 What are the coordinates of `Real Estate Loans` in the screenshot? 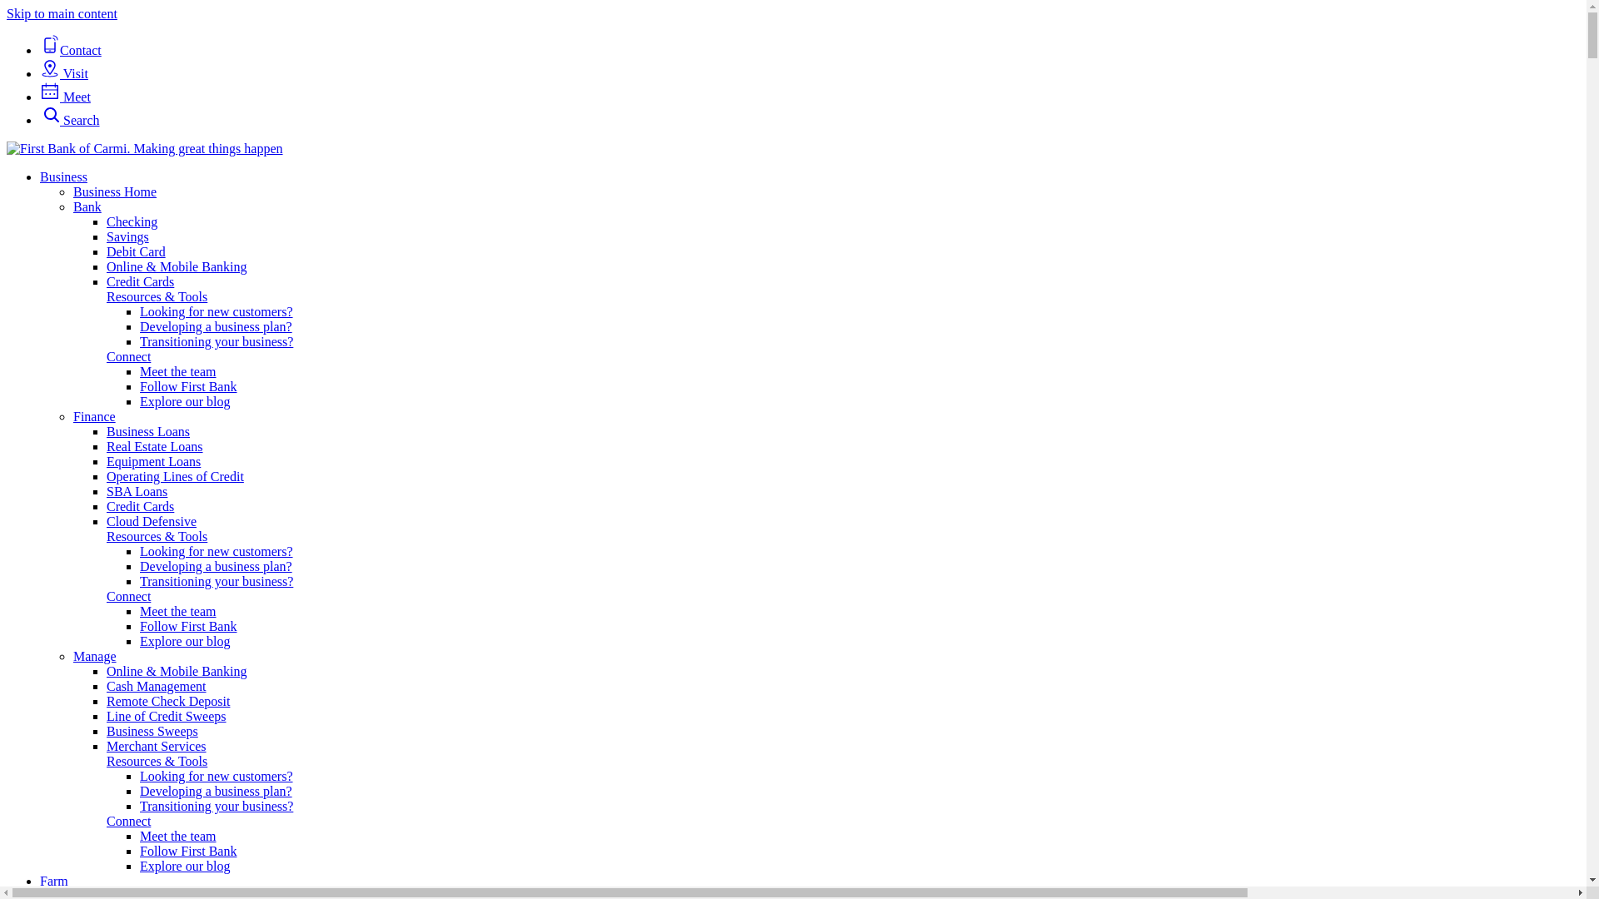 It's located at (155, 446).